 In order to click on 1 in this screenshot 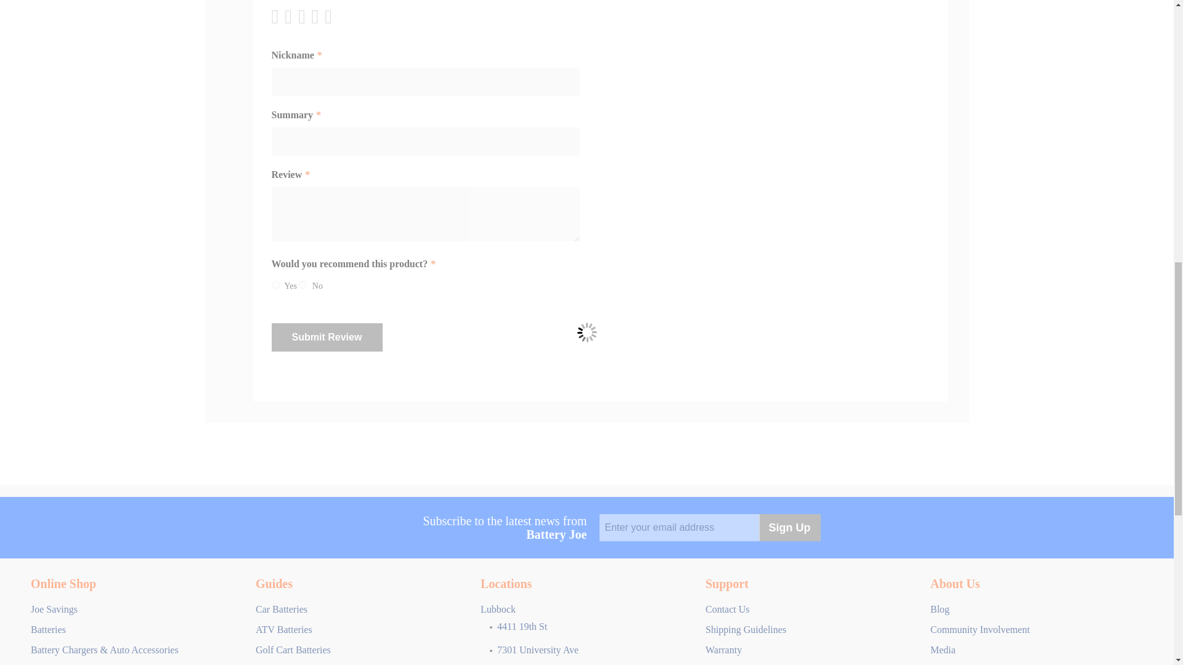, I will do `click(275, 284)`.